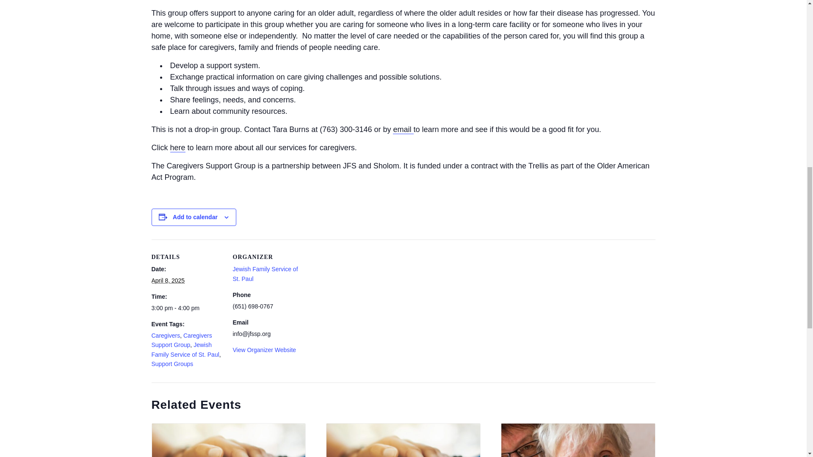  Describe the element at coordinates (265, 273) in the screenshot. I see `Jewish Family Service of St. Paul` at that location.